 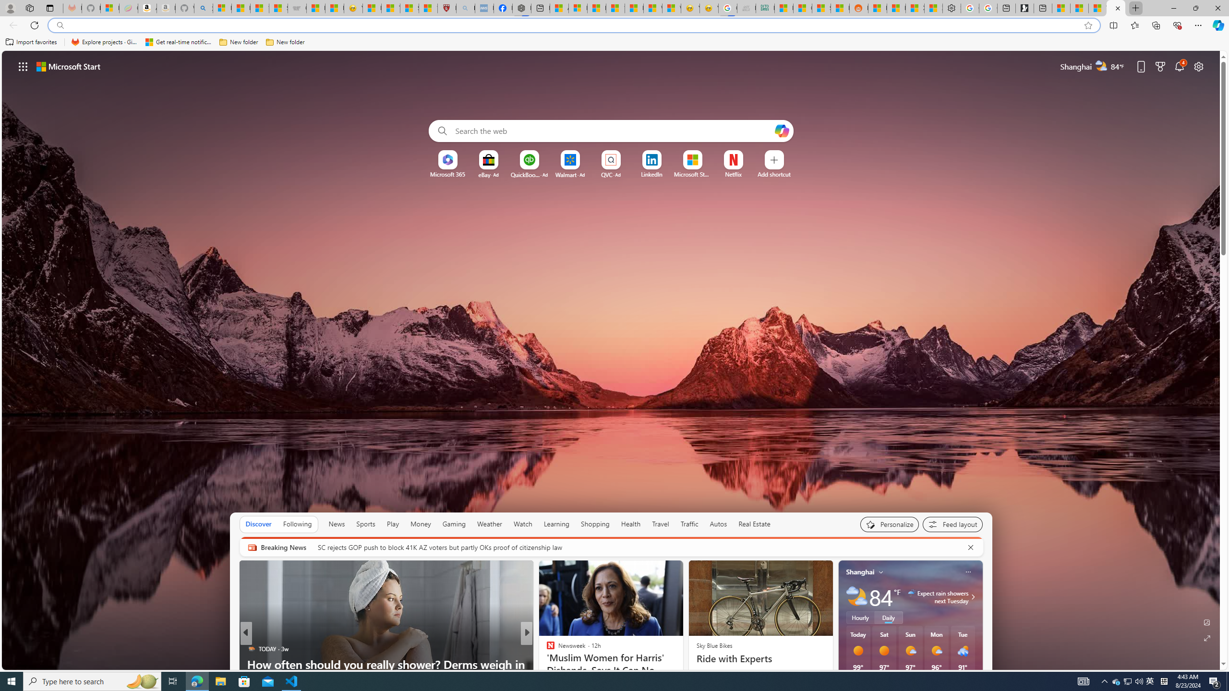 What do you see at coordinates (69, 66) in the screenshot?
I see `Microsoft start` at bounding box center [69, 66].